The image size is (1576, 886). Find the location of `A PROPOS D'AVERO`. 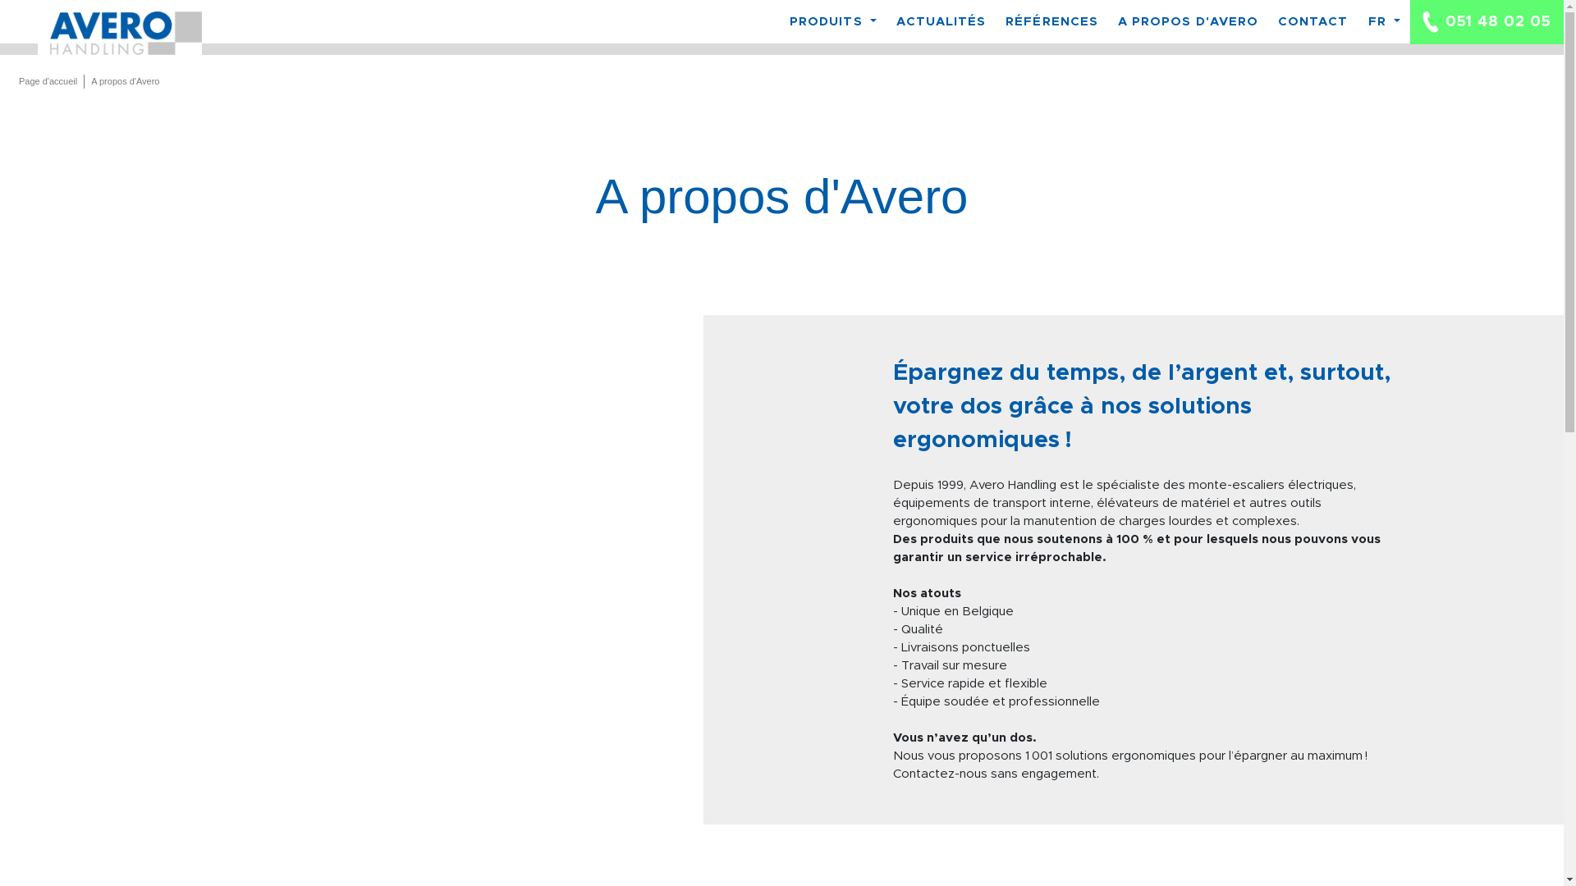

A PROPOS D'AVERO is located at coordinates (1189, 22).